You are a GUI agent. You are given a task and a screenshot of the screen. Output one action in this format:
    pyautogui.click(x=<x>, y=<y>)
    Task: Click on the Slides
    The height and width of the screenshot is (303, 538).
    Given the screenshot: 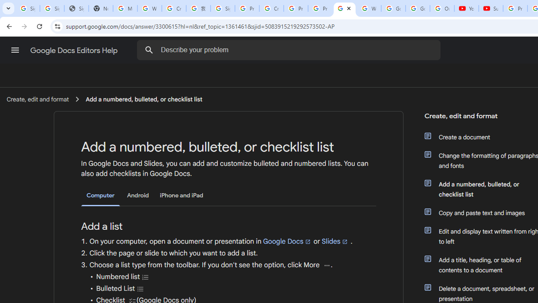 What is the action you would take?
    pyautogui.click(x=335, y=241)
    